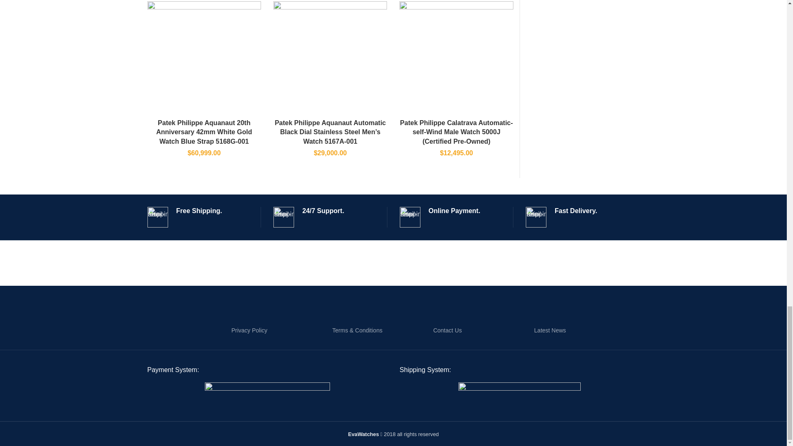 This screenshot has height=446, width=793. I want to click on retail-free-shipping, so click(284, 217).